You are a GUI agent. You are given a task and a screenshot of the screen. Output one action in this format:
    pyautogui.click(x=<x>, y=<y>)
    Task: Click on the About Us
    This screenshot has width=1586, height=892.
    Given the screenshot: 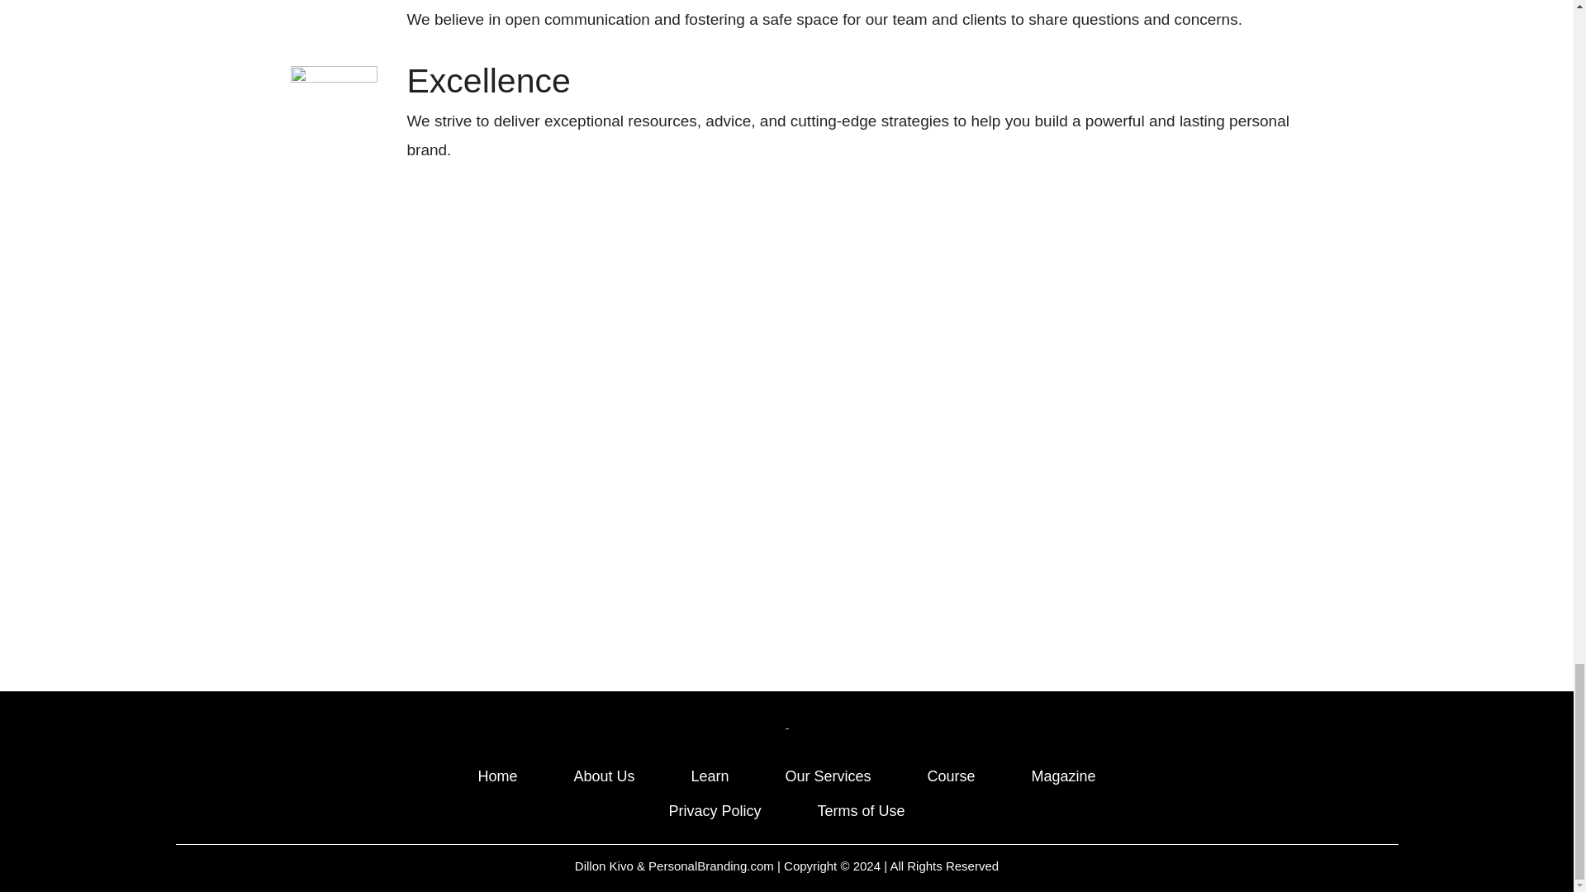 What is the action you would take?
    pyautogui.click(x=604, y=776)
    